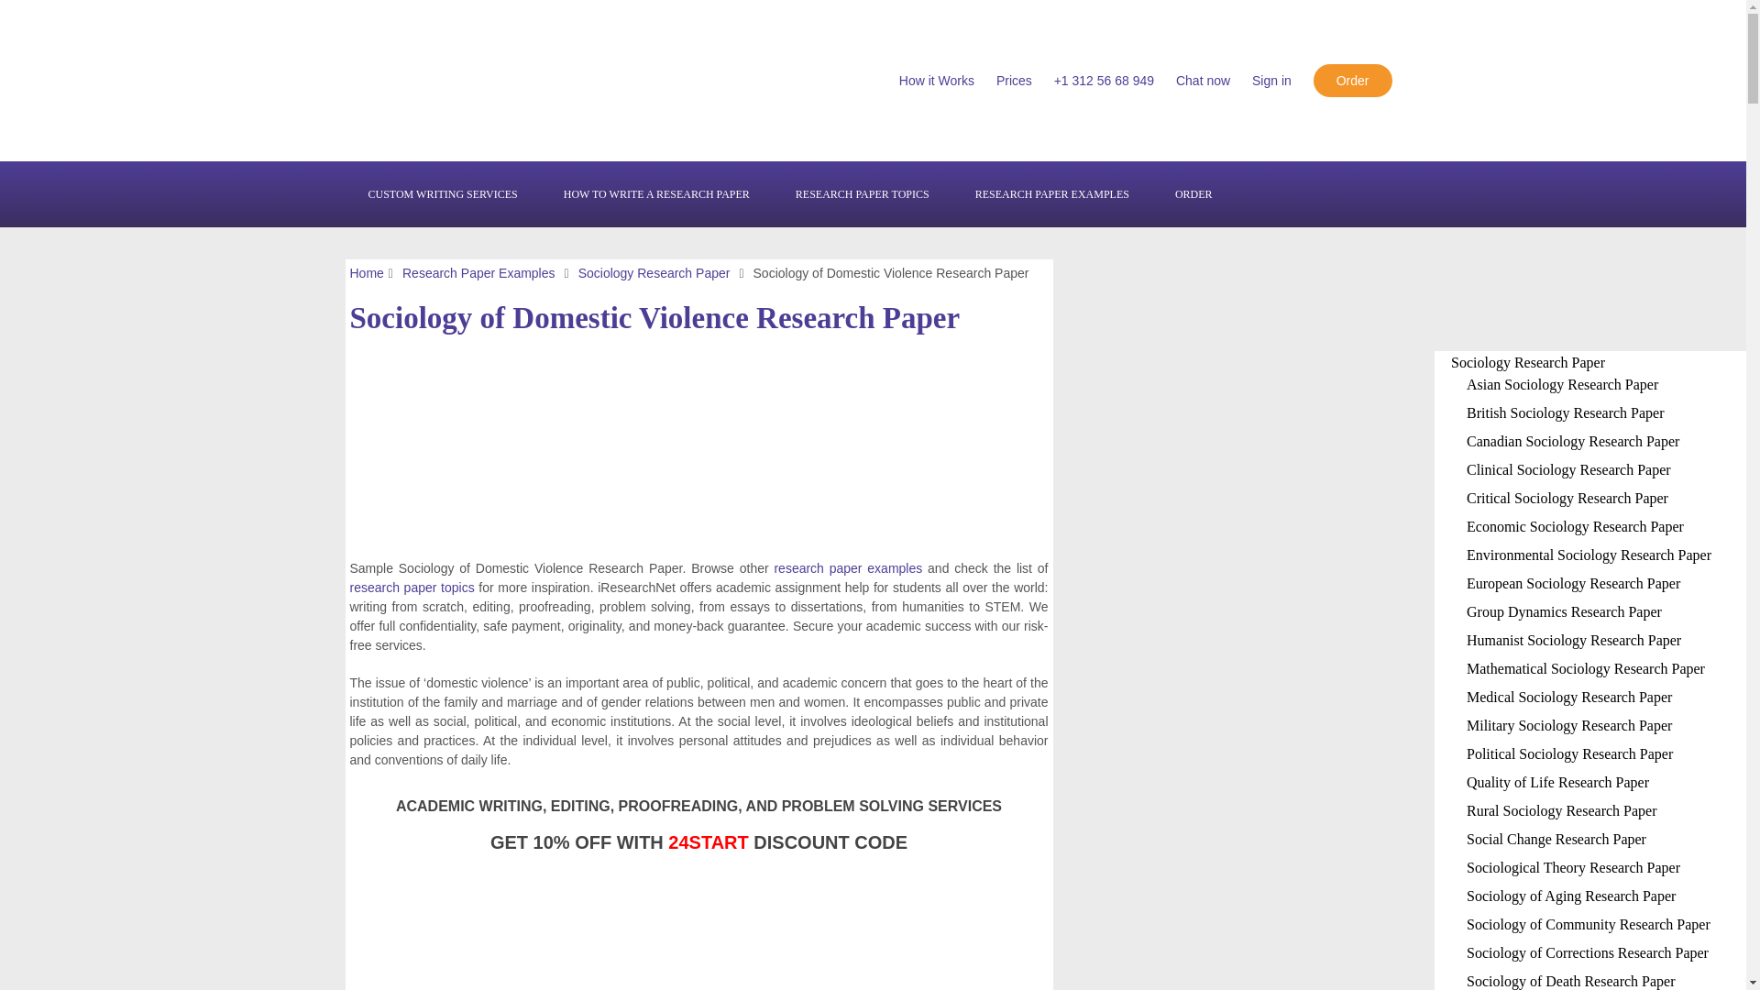 The height and width of the screenshot is (990, 1760). Describe the element at coordinates (478, 273) in the screenshot. I see `Research Paper Examples` at that location.